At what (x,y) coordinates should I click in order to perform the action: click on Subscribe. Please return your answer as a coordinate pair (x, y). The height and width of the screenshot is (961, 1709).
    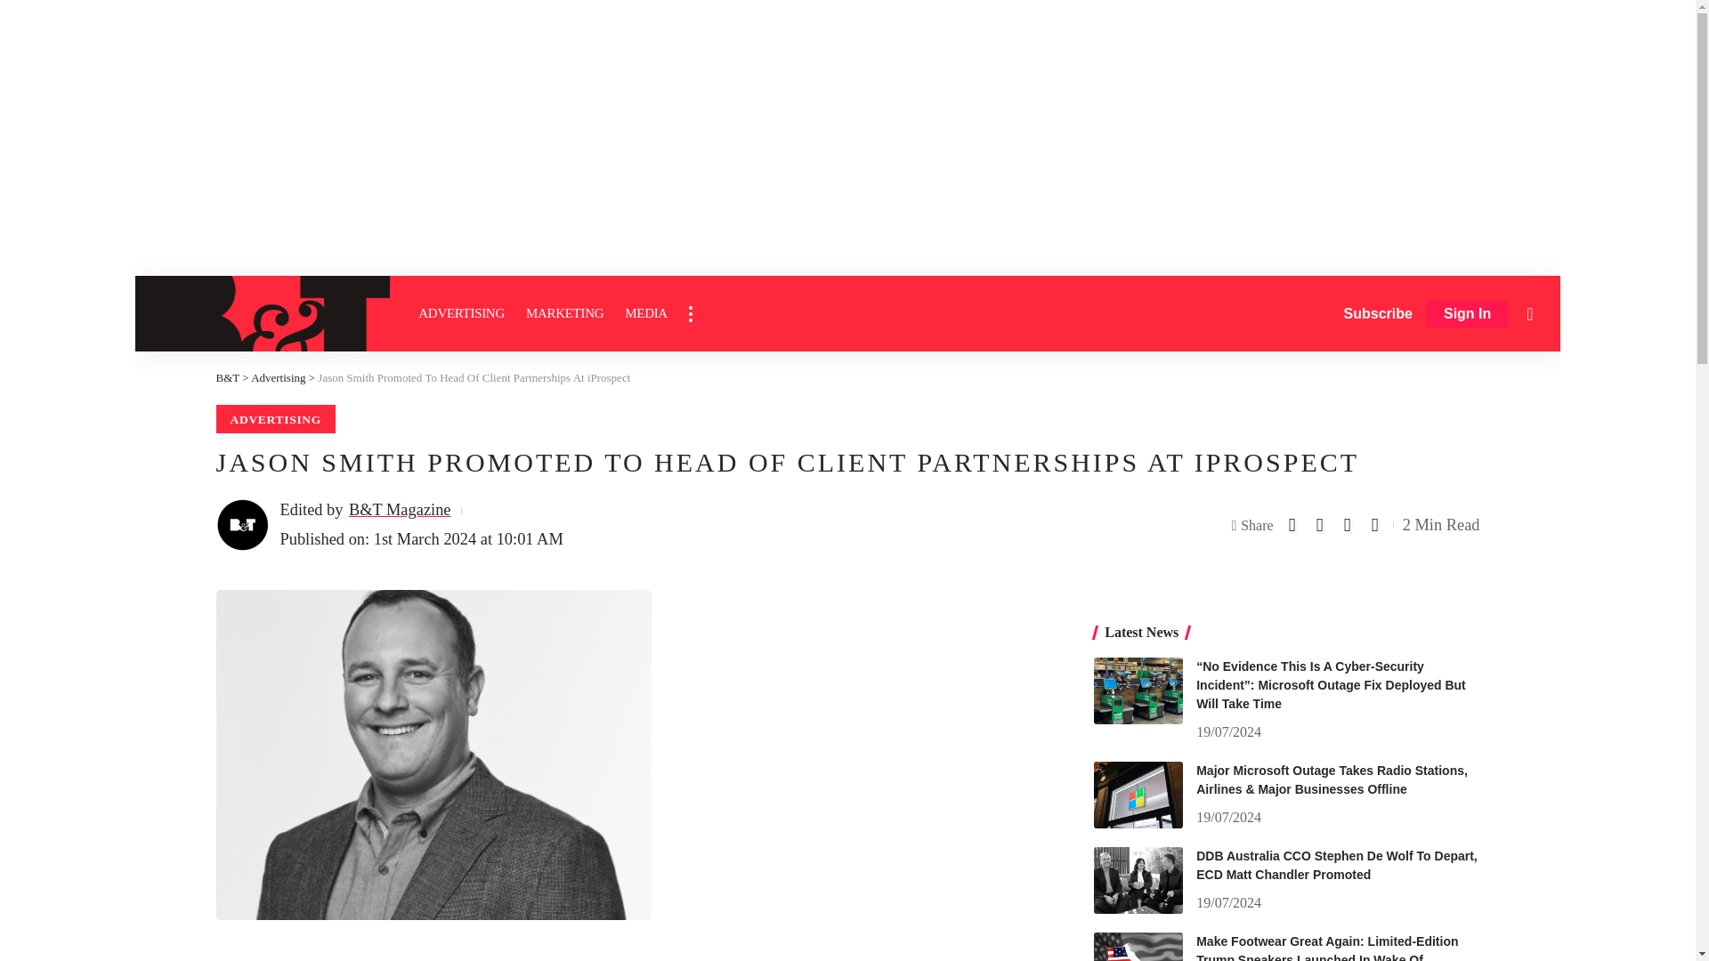
    Looking at the image, I should click on (1378, 313).